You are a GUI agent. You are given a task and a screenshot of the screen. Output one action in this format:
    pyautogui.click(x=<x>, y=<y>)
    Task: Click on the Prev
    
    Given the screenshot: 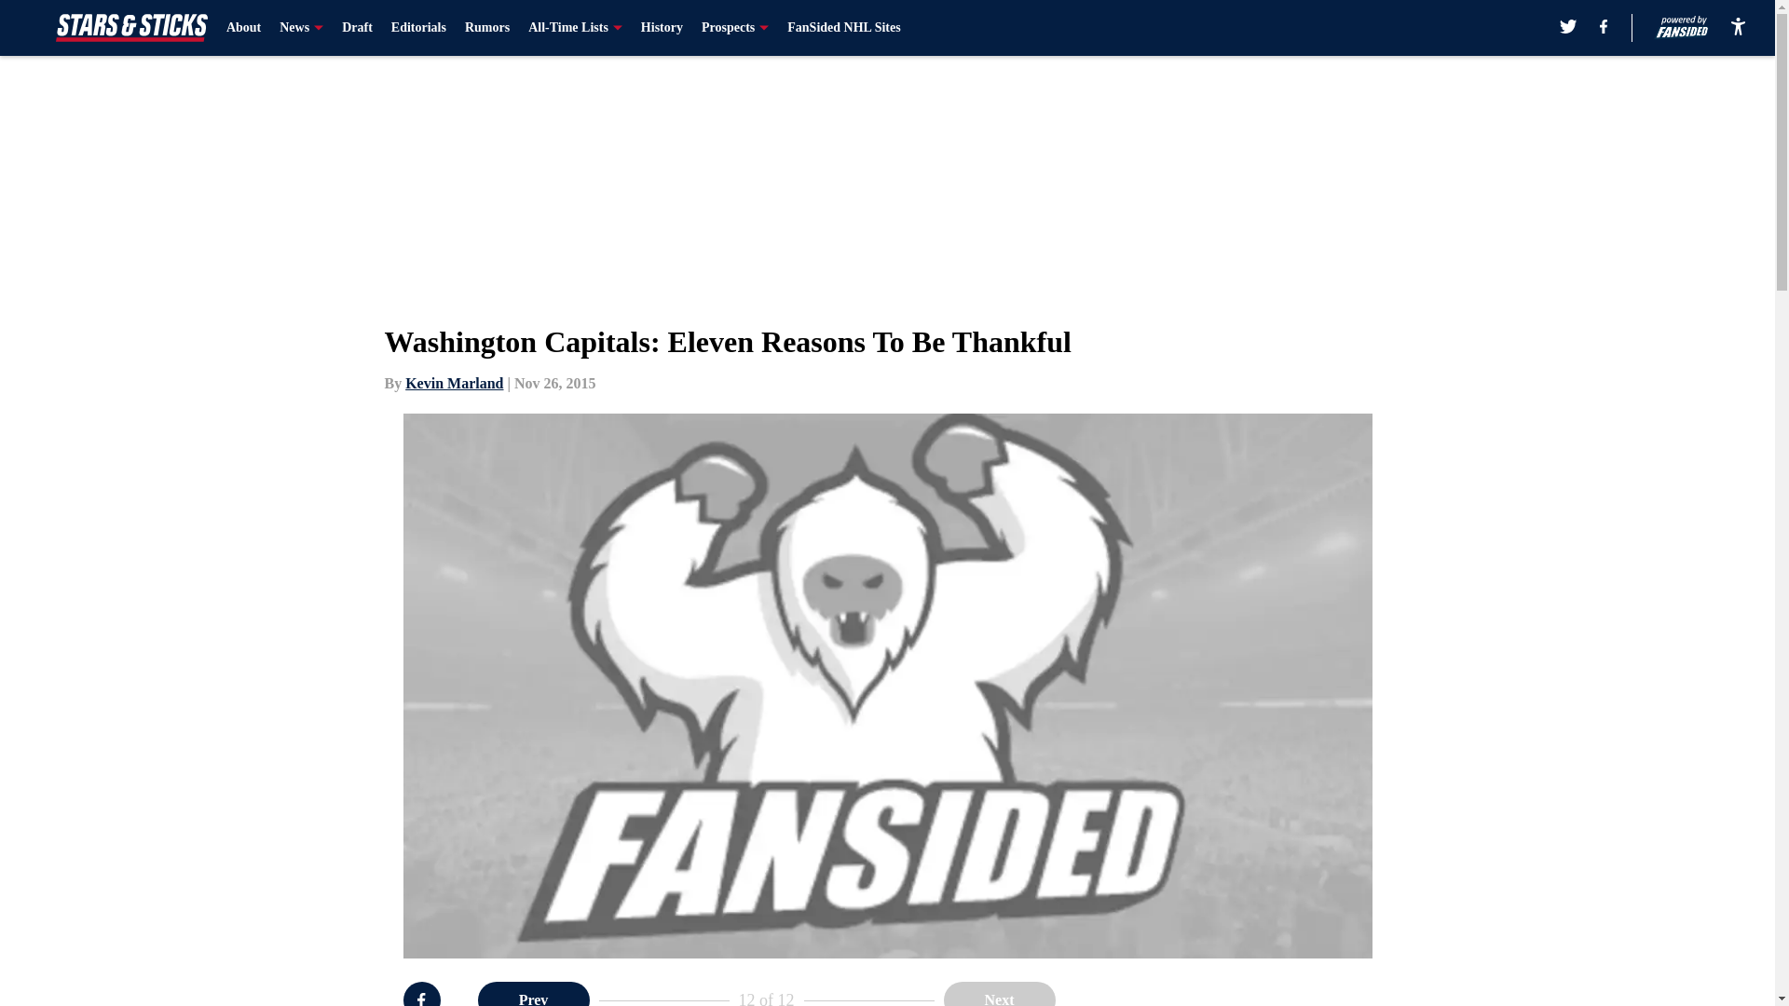 What is the action you would take?
    pyautogui.click(x=533, y=994)
    